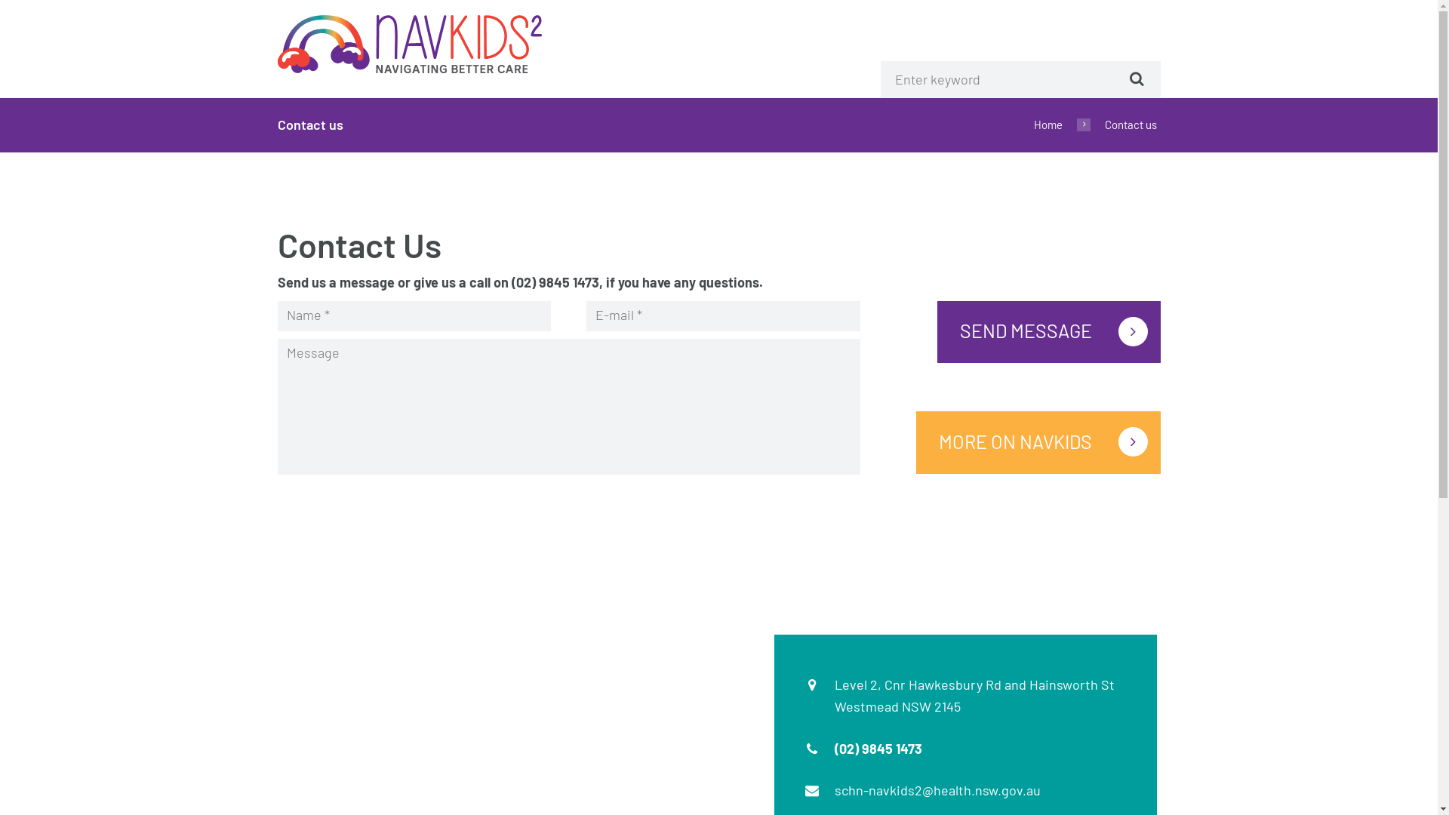 This screenshot has width=1449, height=815. What do you see at coordinates (1005, 79) in the screenshot?
I see `Enter keyword` at bounding box center [1005, 79].